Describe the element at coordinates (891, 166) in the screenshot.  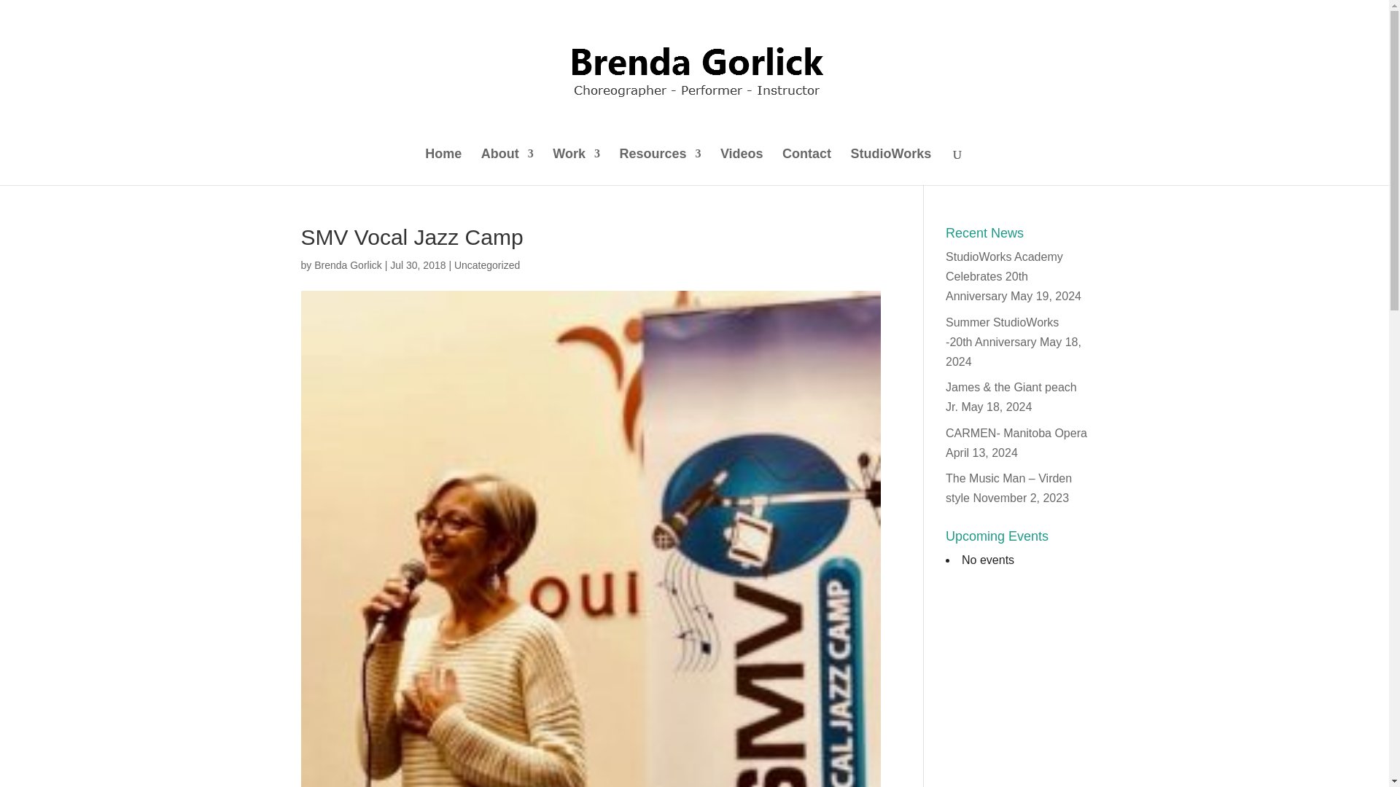
I see `StudioWorks` at that location.